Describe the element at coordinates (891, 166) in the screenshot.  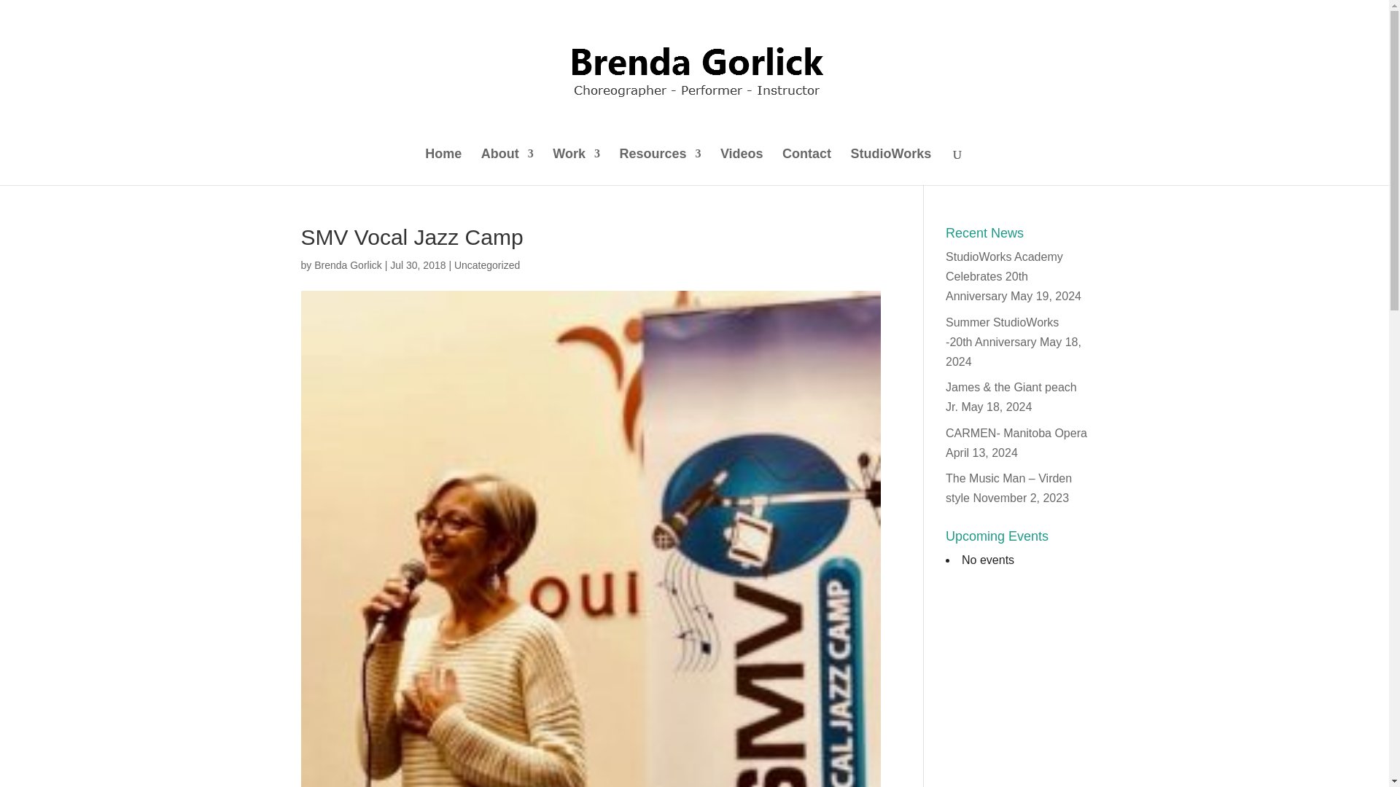
I see `StudioWorks` at that location.